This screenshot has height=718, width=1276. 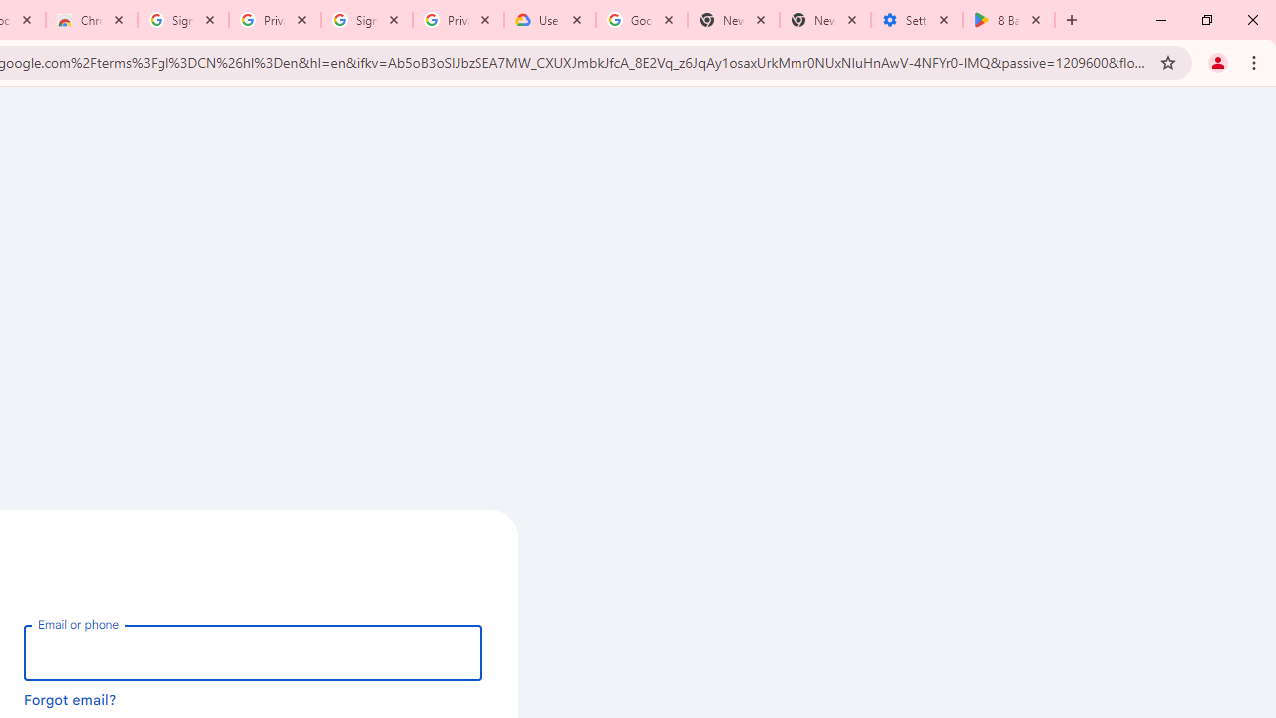 What do you see at coordinates (367, 20) in the screenshot?
I see `Sign in - Google Accounts` at bounding box center [367, 20].